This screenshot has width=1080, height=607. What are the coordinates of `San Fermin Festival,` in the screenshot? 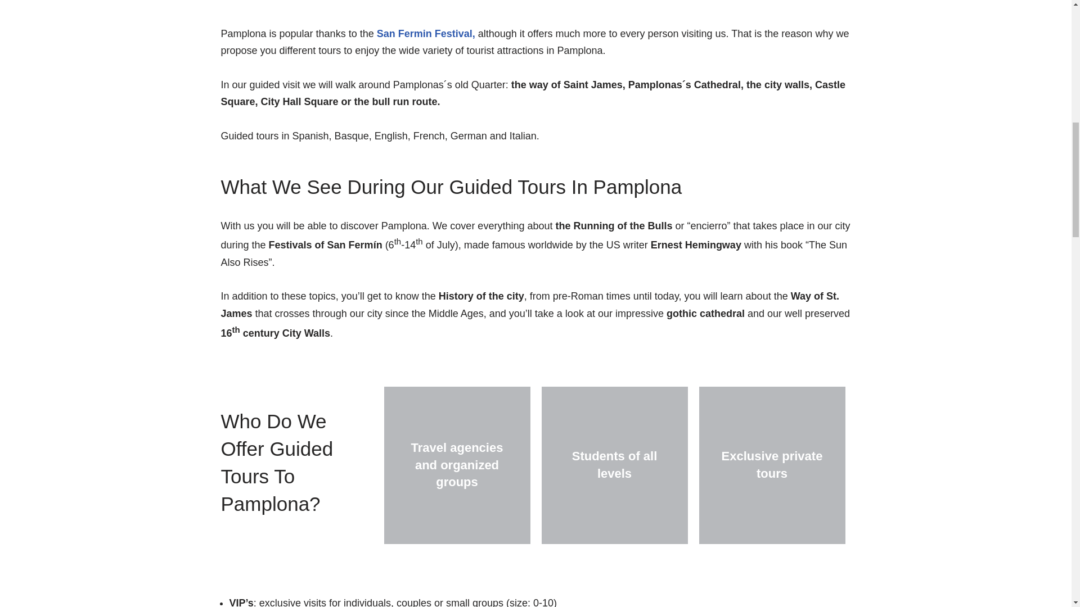 It's located at (426, 34).